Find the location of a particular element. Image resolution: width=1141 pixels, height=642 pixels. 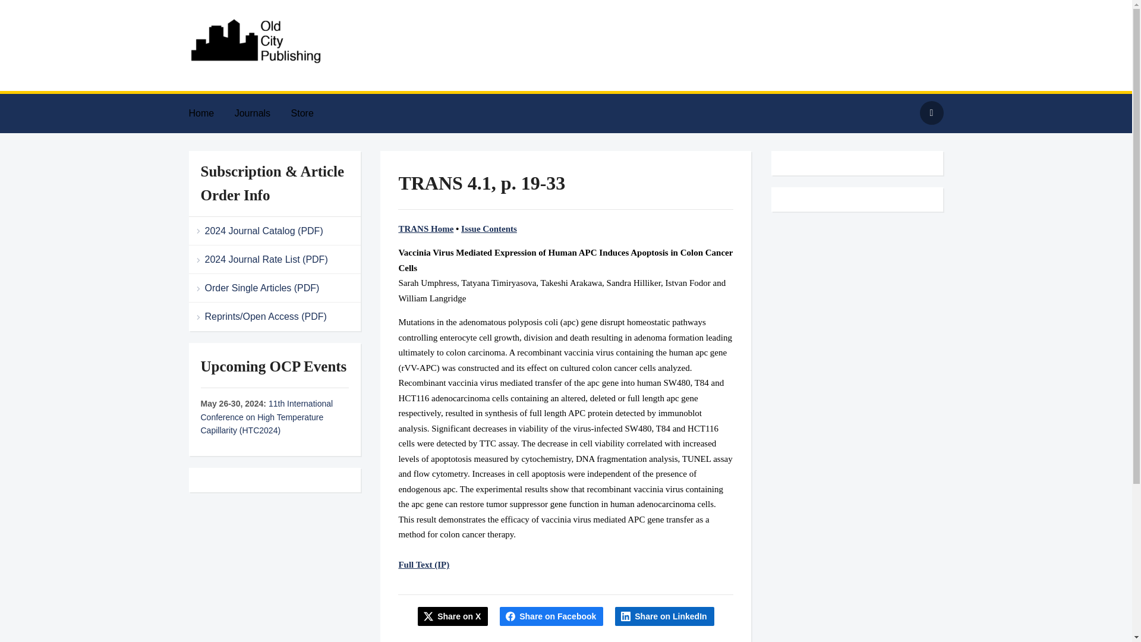

Home is located at coordinates (210, 113).